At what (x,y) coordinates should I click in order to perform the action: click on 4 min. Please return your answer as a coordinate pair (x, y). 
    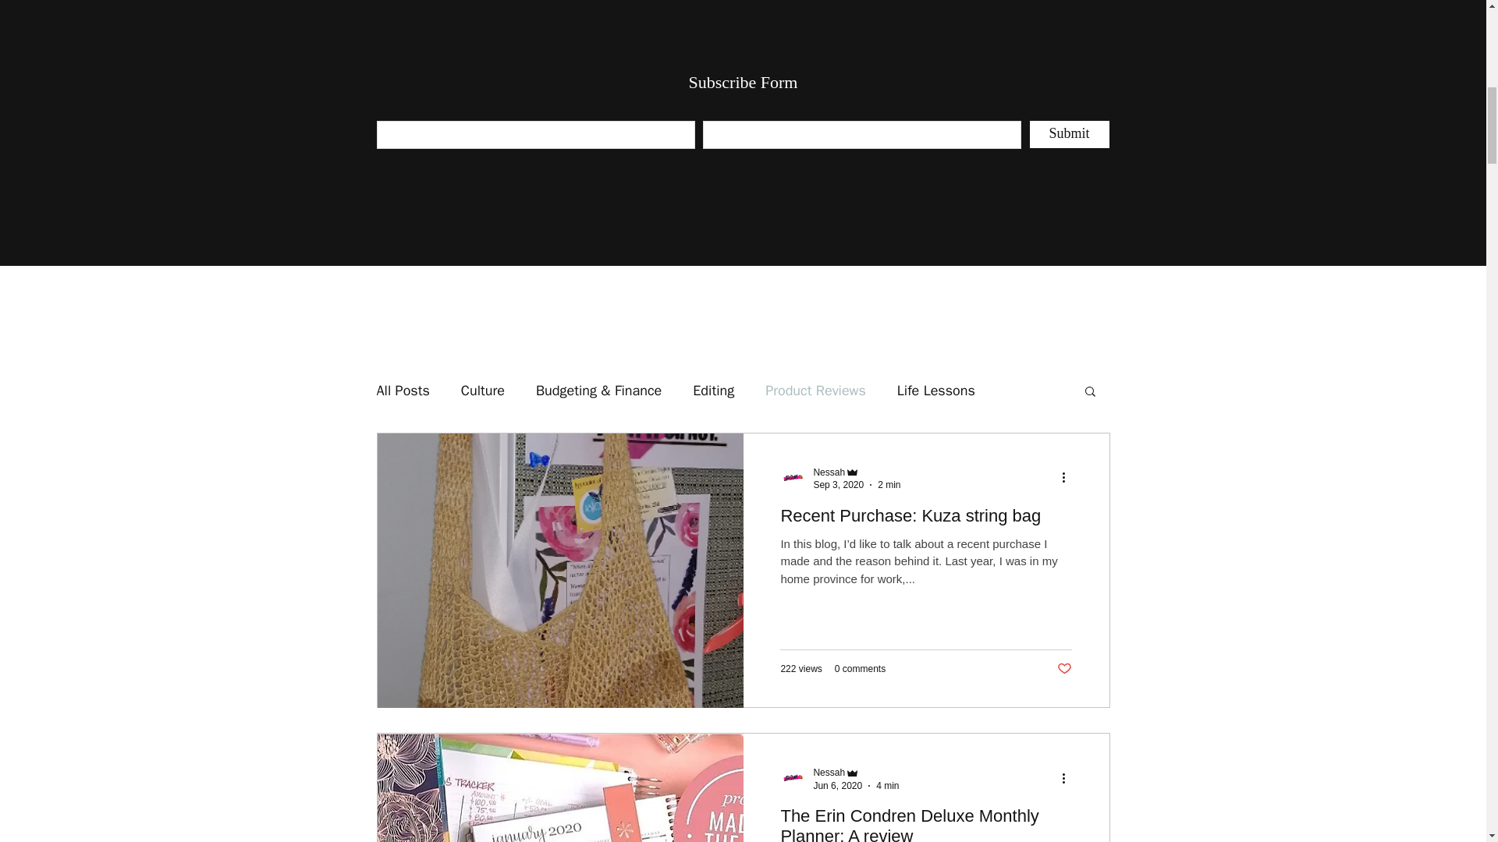
    Looking at the image, I should click on (888, 786).